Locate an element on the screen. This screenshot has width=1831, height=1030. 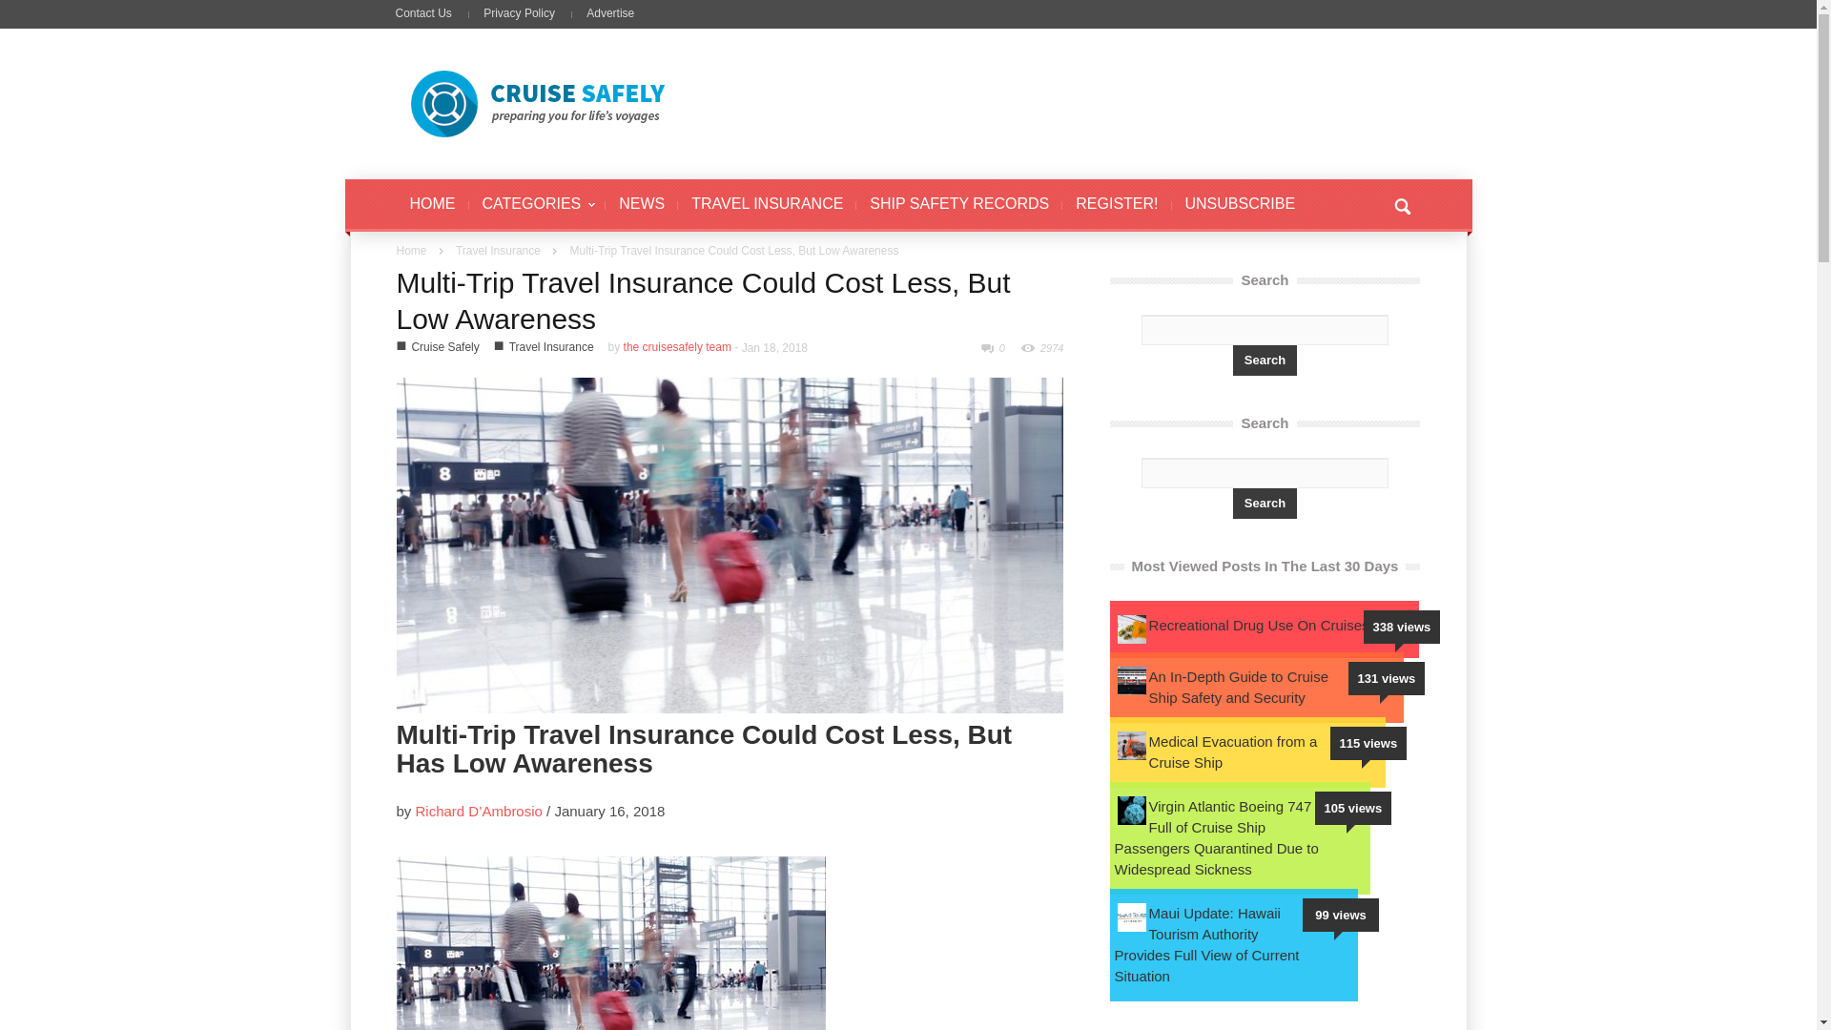
Search is located at coordinates (1265, 504).